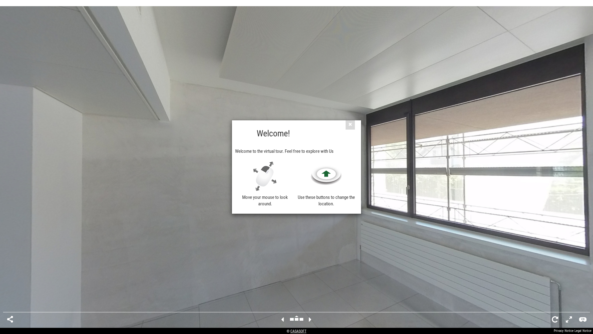 The image size is (593, 334). What do you see at coordinates (564, 331) in the screenshot?
I see `Privacy Notice` at bounding box center [564, 331].